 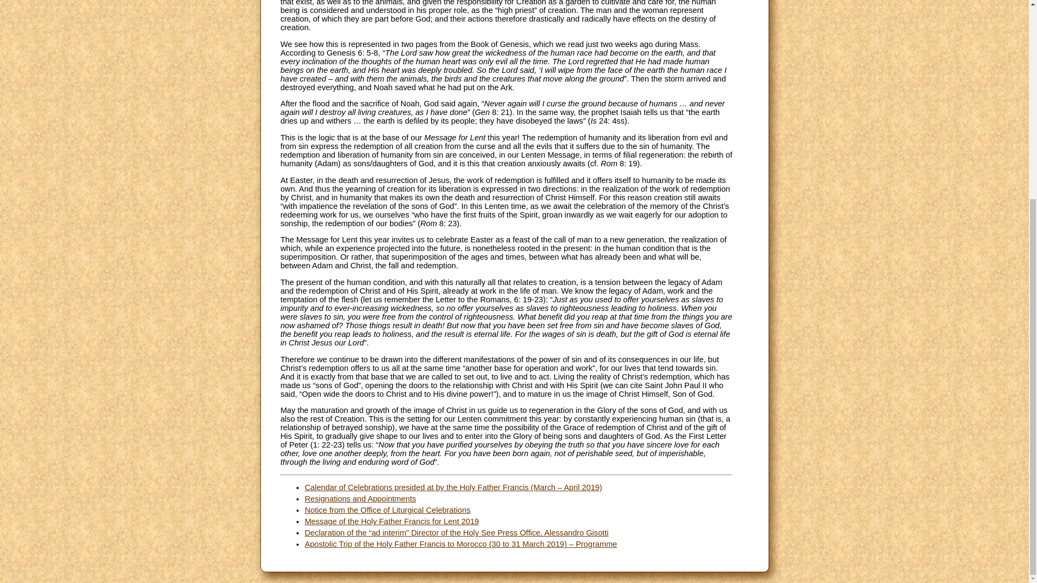 What do you see at coordinates (392, 521) in the screenshot?
I see `Message of the Holy Father Francis for Lent 2019` at bounding box center [392, 521].